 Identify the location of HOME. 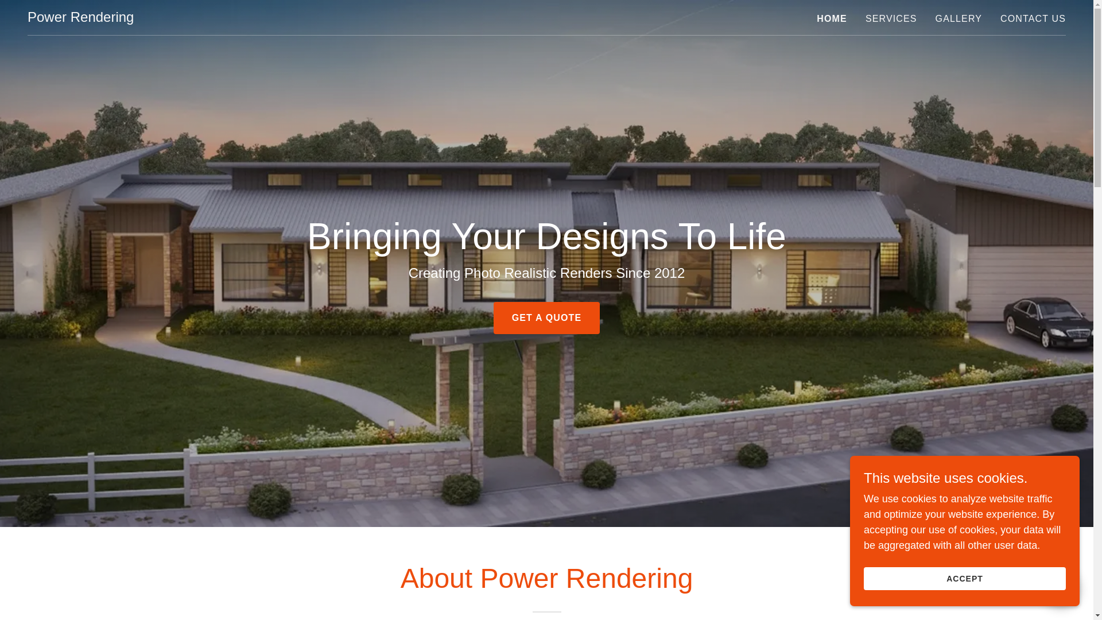
(832, 18).